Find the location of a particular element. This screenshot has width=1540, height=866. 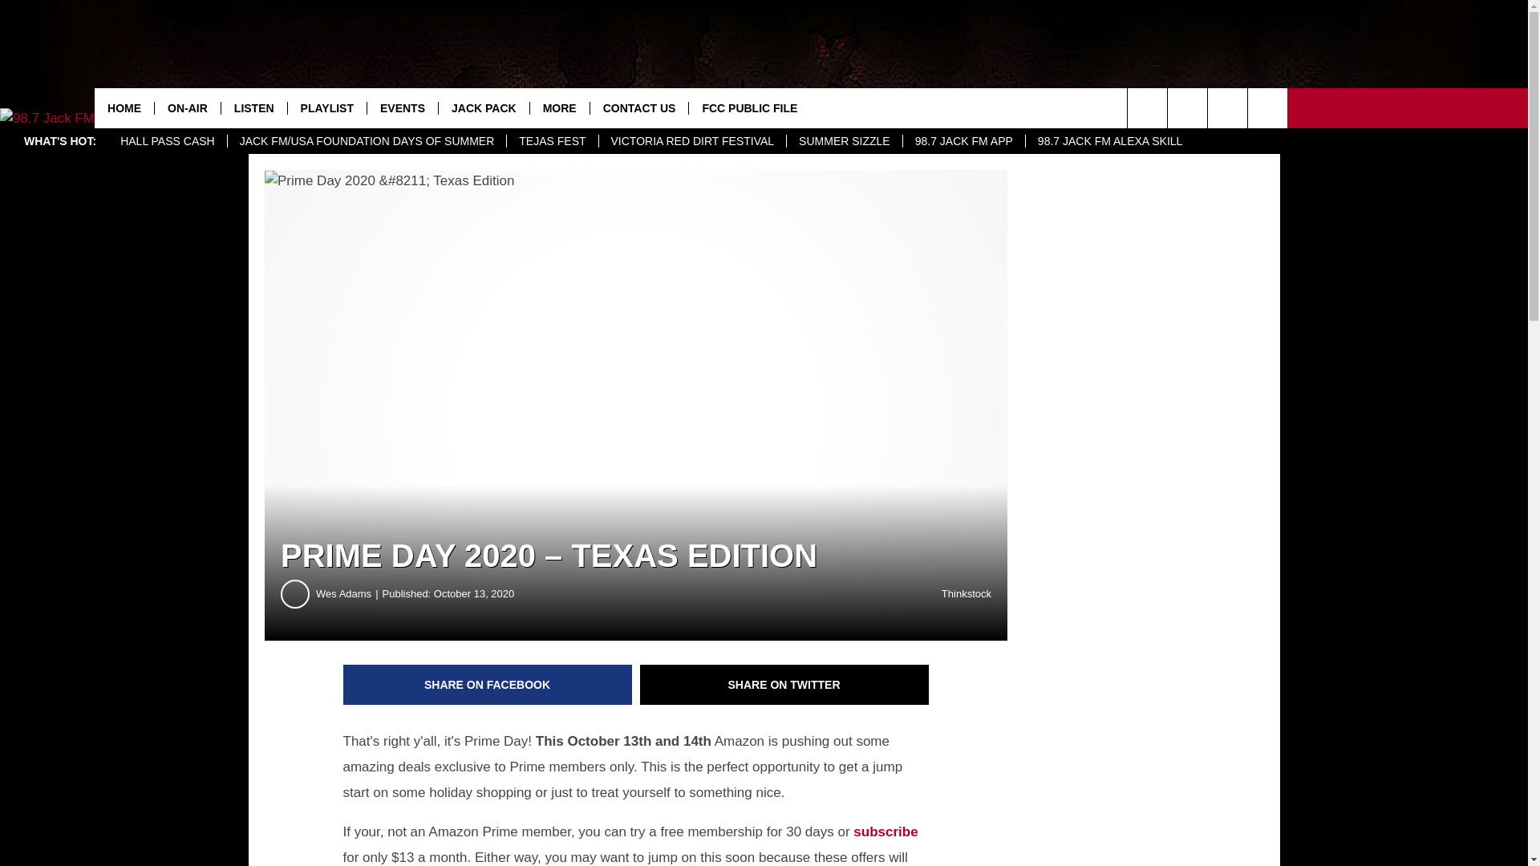

Share on Facebook is located at coordinates (488, 685).